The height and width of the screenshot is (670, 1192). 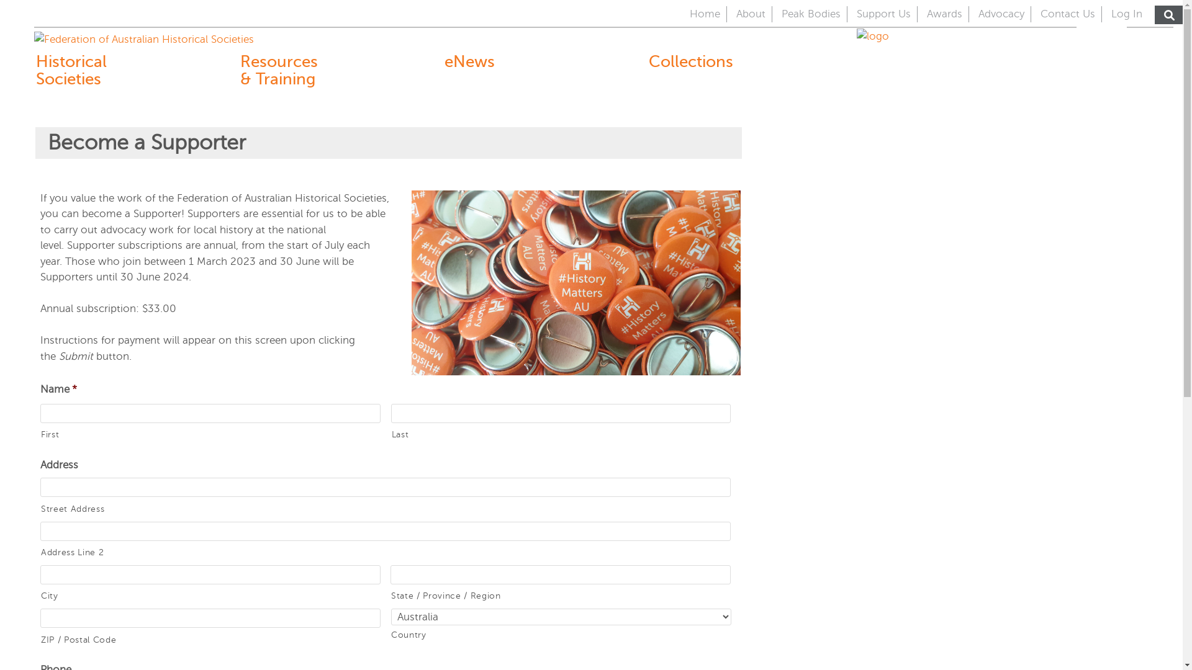 I want to click on Peak Bodies, so click(x=811, y=14).